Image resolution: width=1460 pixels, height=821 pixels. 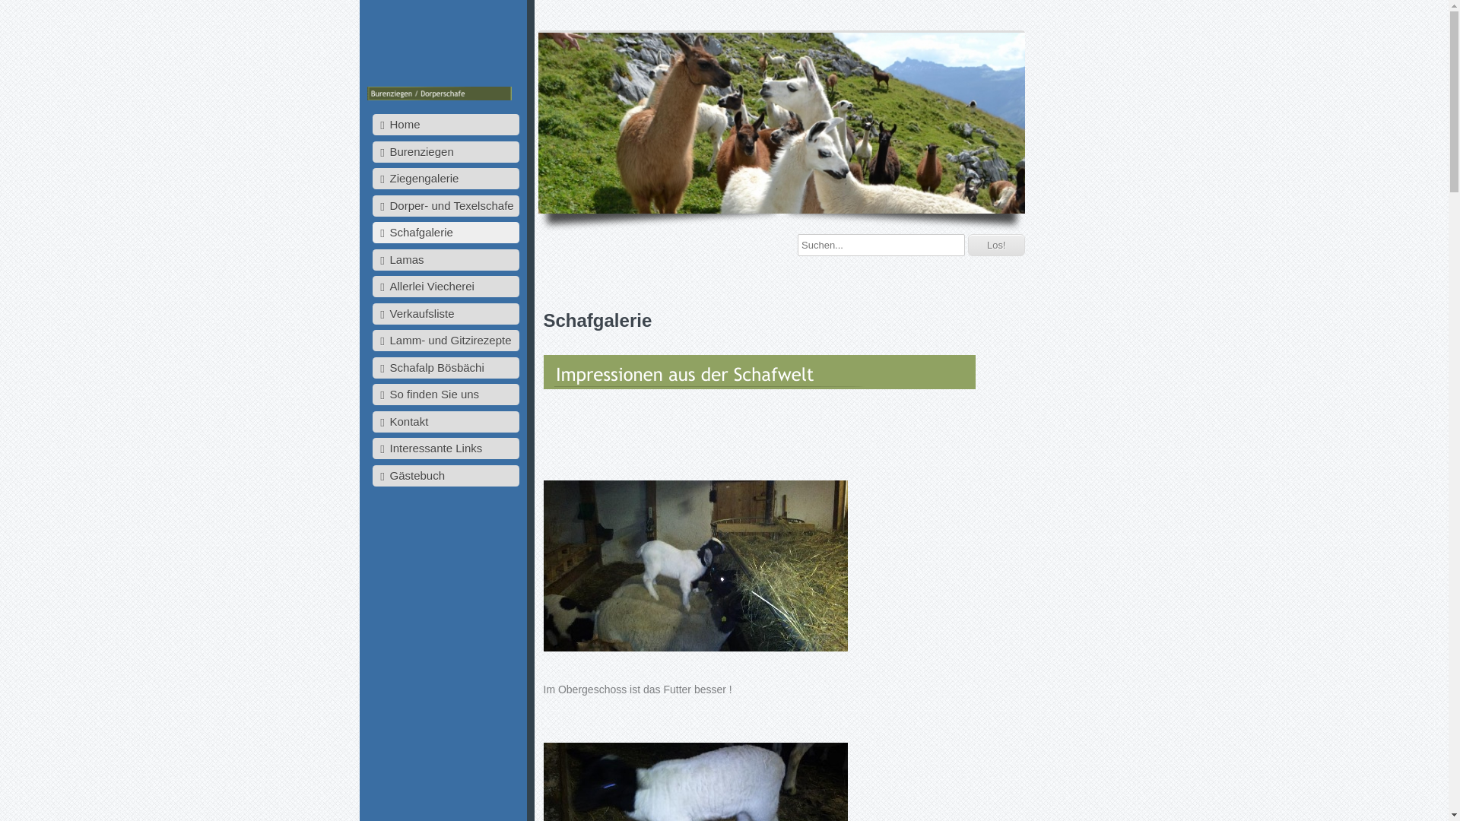 What do you see at coordinates (446, 341) in the screenshot?
I see `Lamm- und Gitzirezepte` at bounding box center [446, 341].